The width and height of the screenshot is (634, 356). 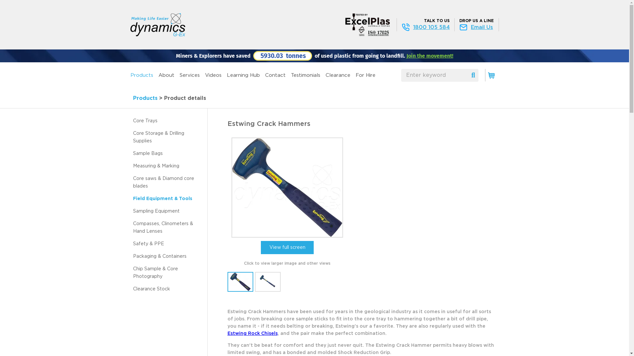 What do you see at coordinates (156, 166) in the screenshot?
I see `Measuring & Marking` at bounding box center [156, 166].